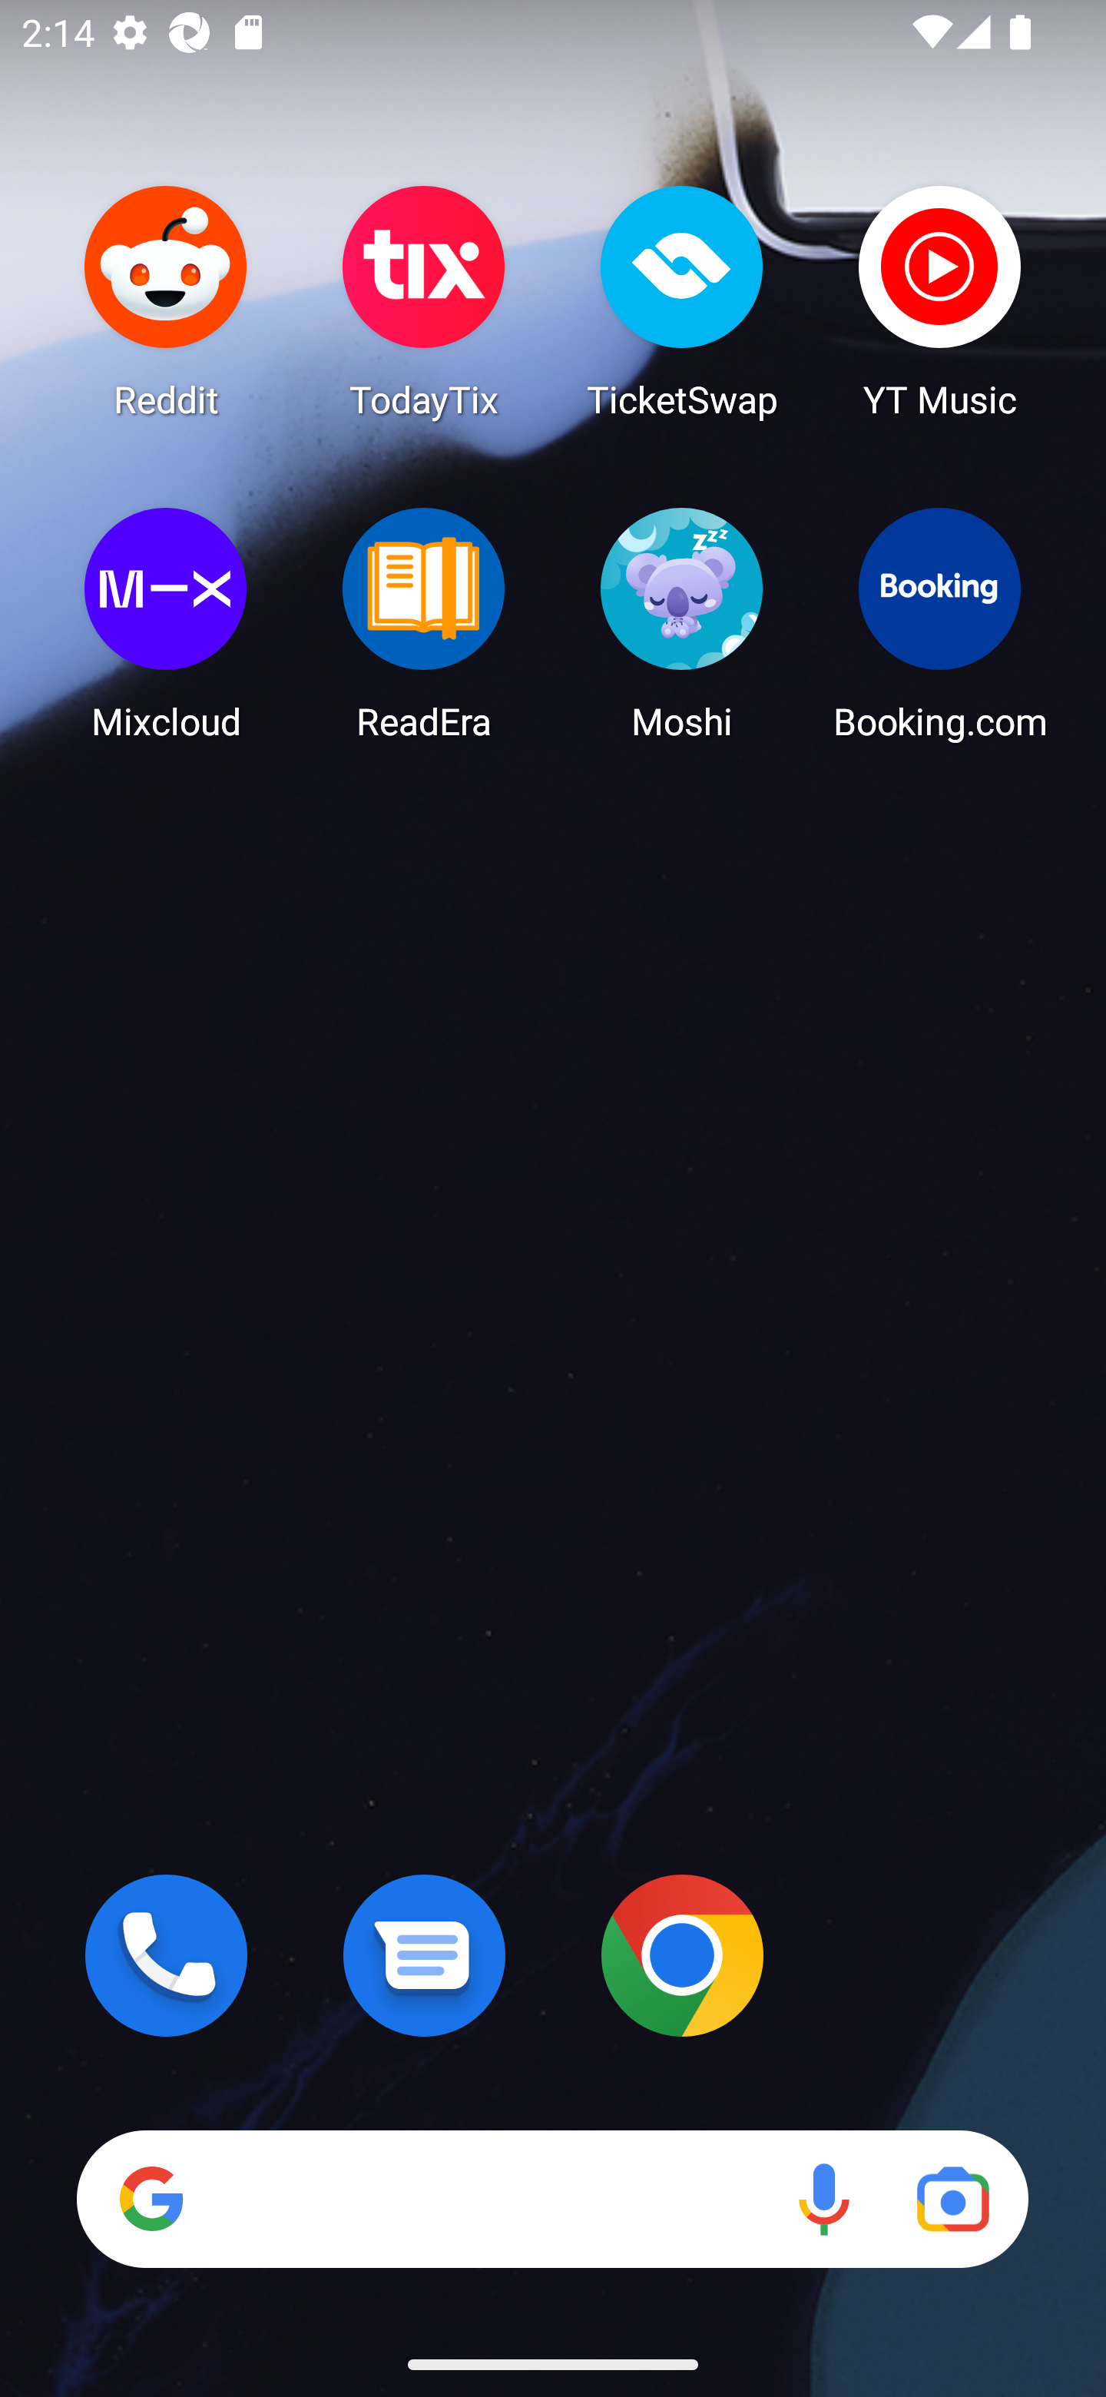  Describe the element at coordinates (424, 301) in the screenshot. I see `TodayTix` at that location.